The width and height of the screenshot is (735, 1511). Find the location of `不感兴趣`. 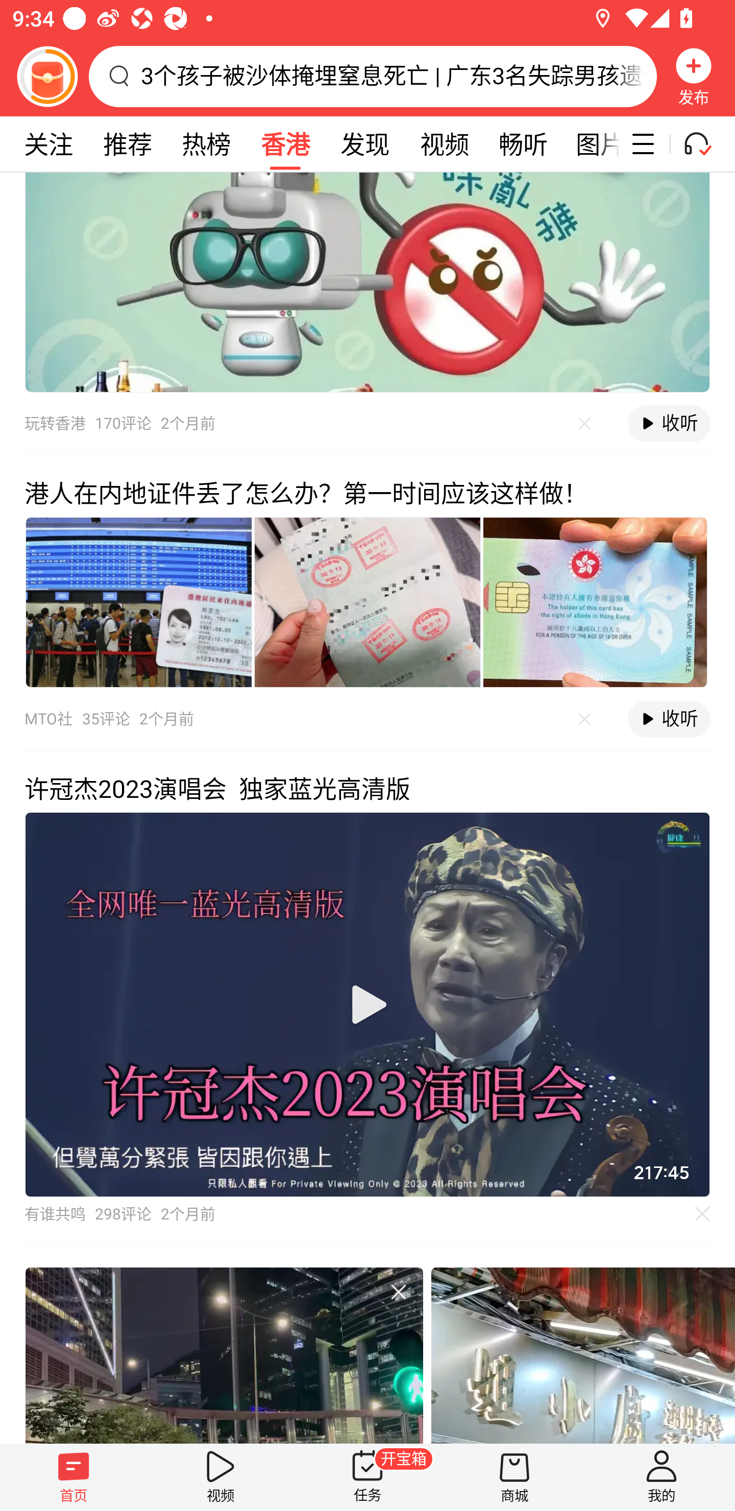

不感兴趣 is located at coordinates (585, 719).